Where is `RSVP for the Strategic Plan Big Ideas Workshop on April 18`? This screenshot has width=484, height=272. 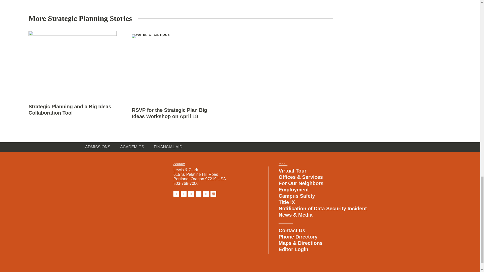
RSVP for the Strategic Plan Big Ideas Workshop on April 18 is located at coordinates (169, 113).